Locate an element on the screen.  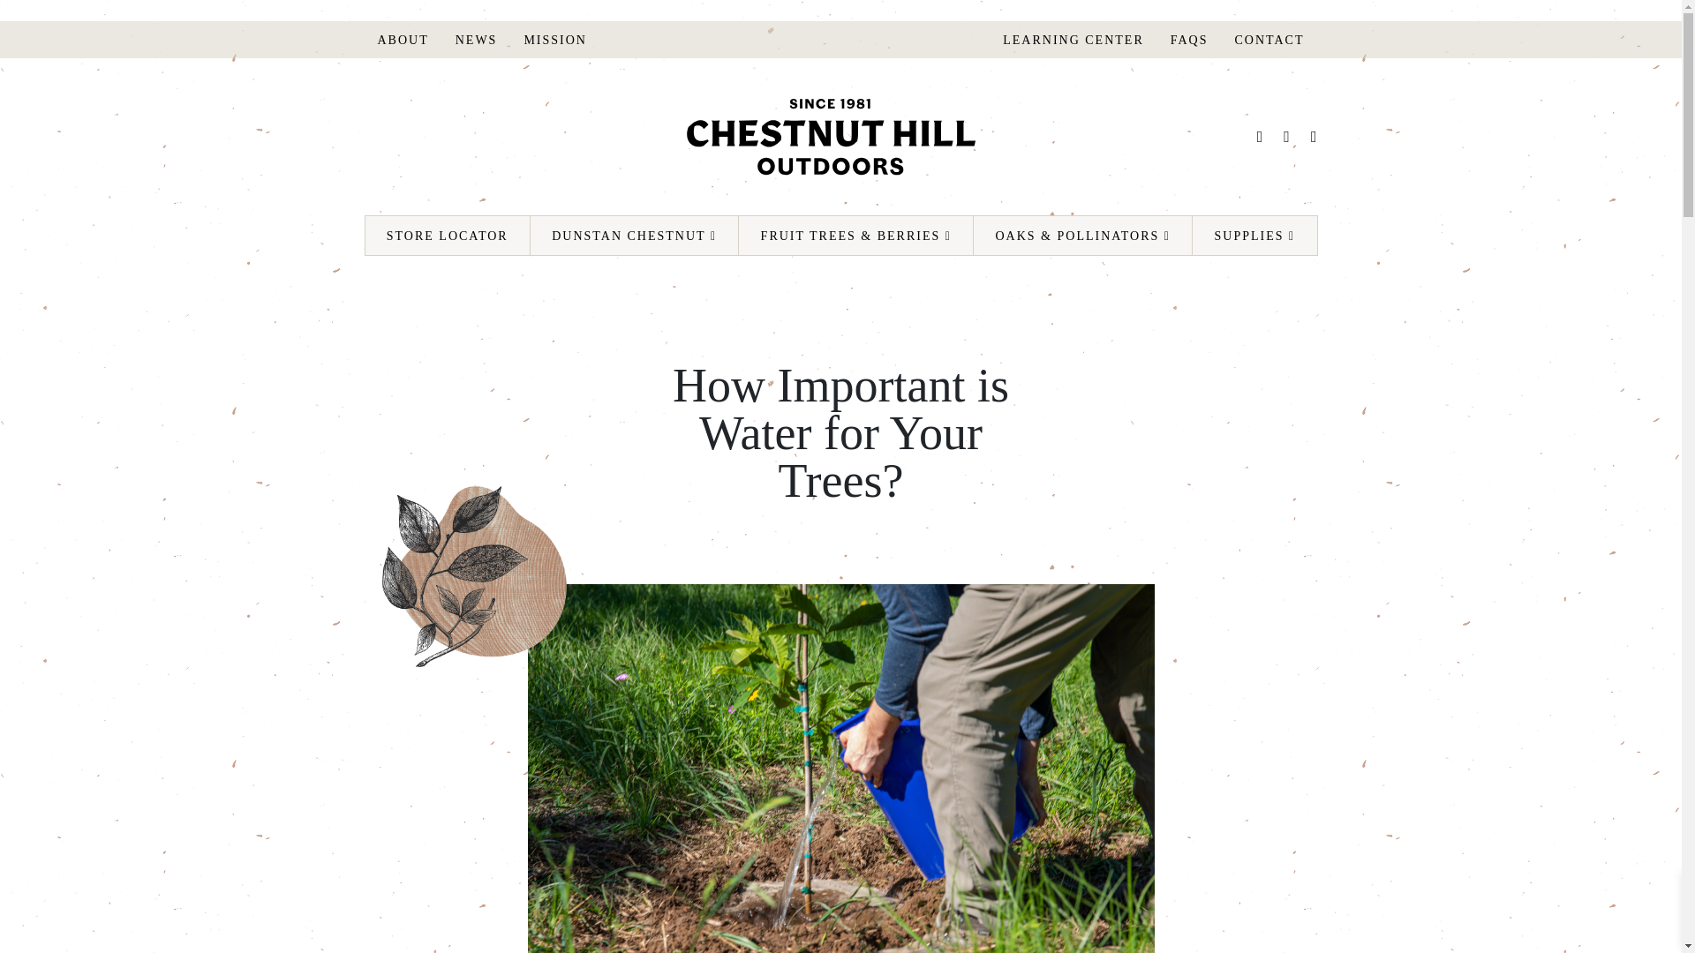
DUNSTAN CHESTNUT is located at coordinates (634, 236).